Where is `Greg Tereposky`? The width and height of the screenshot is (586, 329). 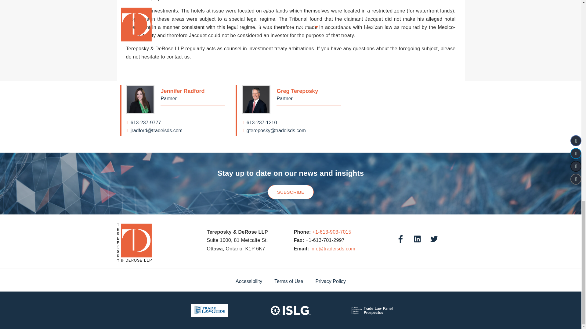
Greg Tereposky is located at coordinates (309, 91).